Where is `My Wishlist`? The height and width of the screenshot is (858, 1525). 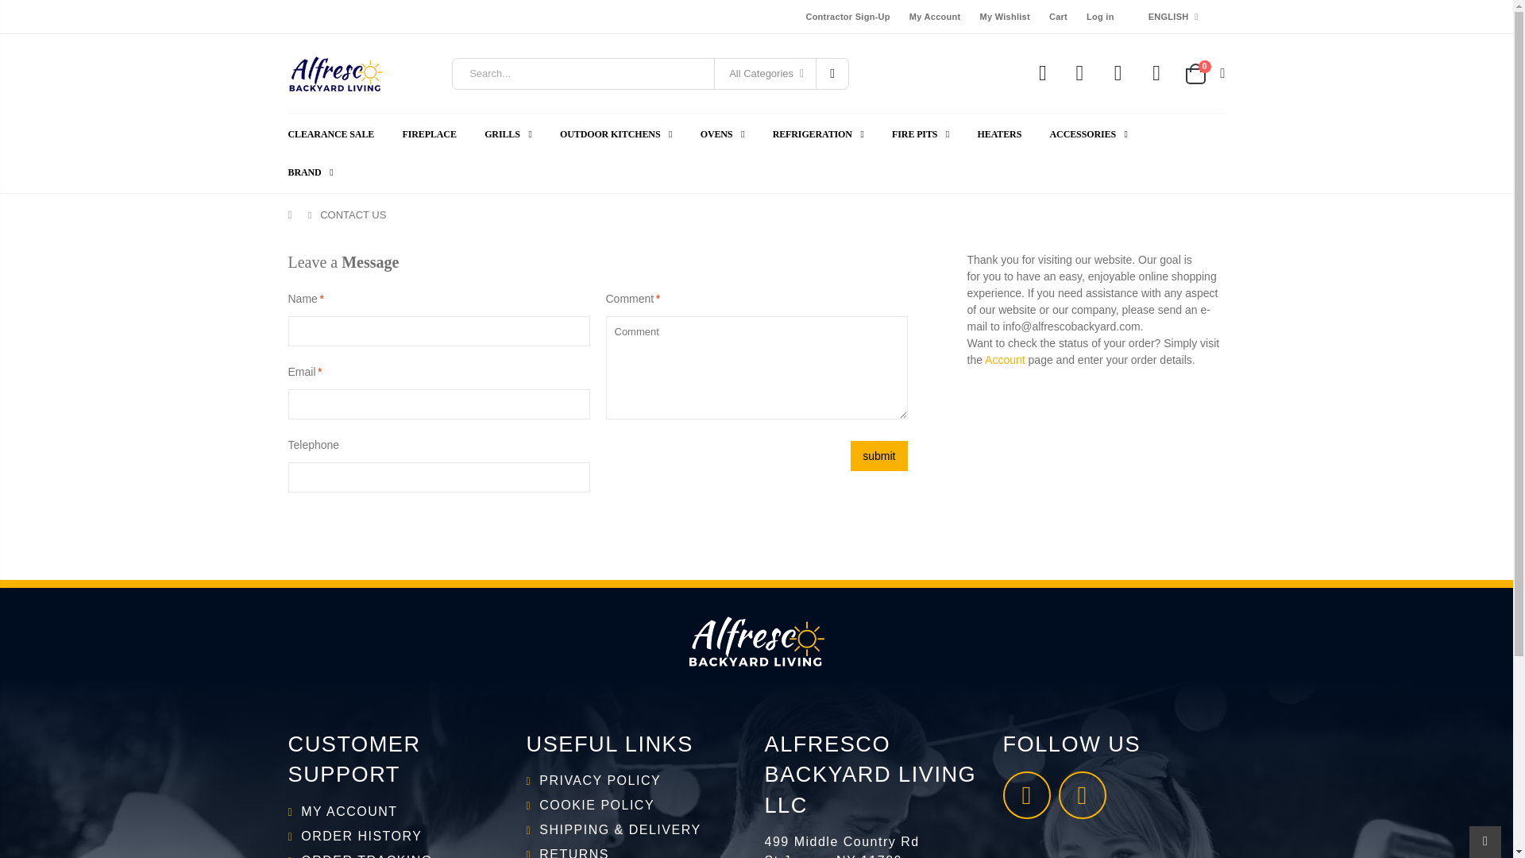 My Wishlist is located at coordinates (1004, 16).